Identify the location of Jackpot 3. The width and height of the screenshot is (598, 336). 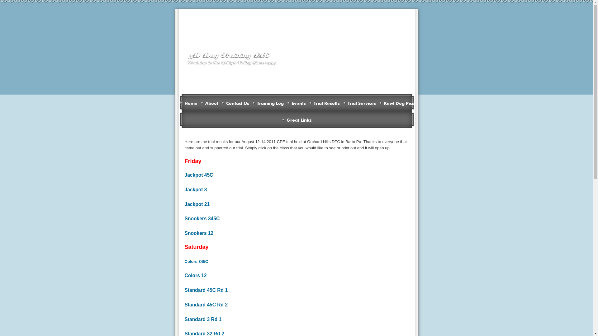
(196, 190).